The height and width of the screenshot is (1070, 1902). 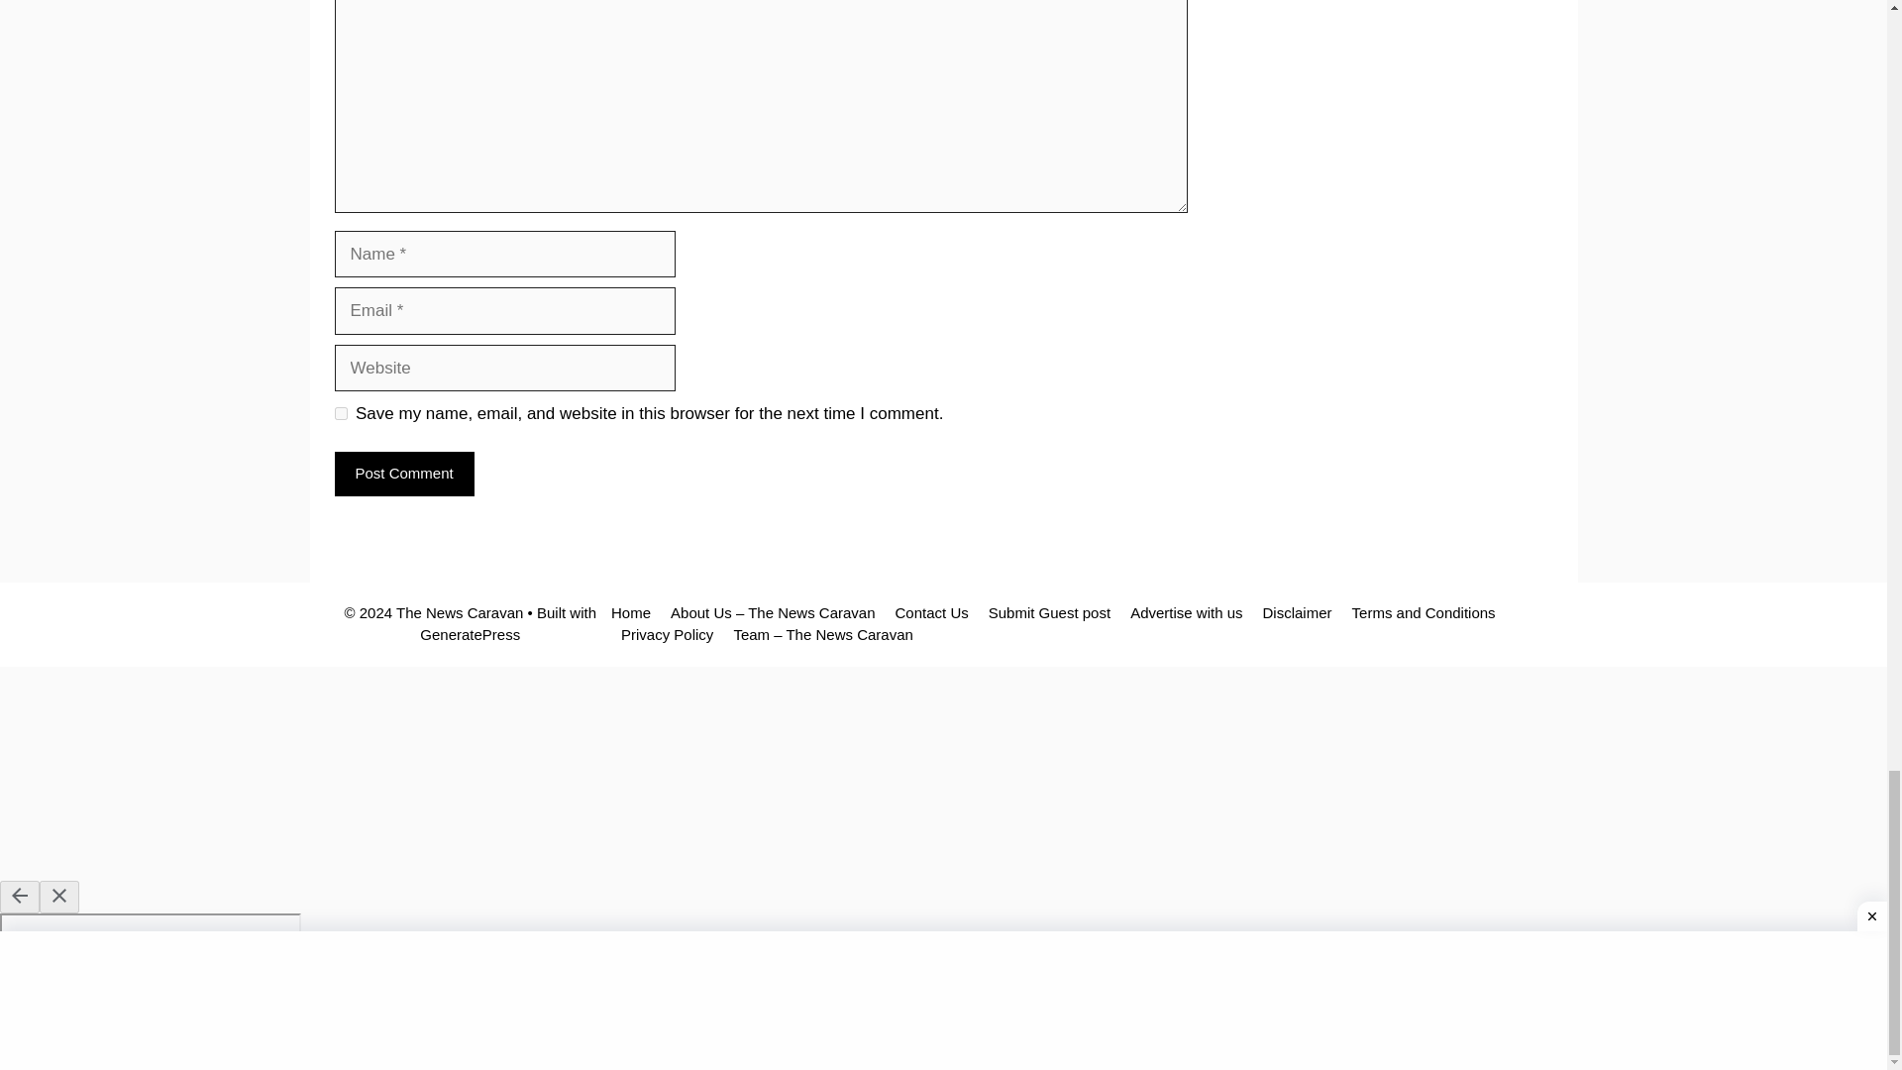 What do you see at coordinates (668, 634) in the screenshot?
I see `Privacy Policy` at bounding box center [668, 634].